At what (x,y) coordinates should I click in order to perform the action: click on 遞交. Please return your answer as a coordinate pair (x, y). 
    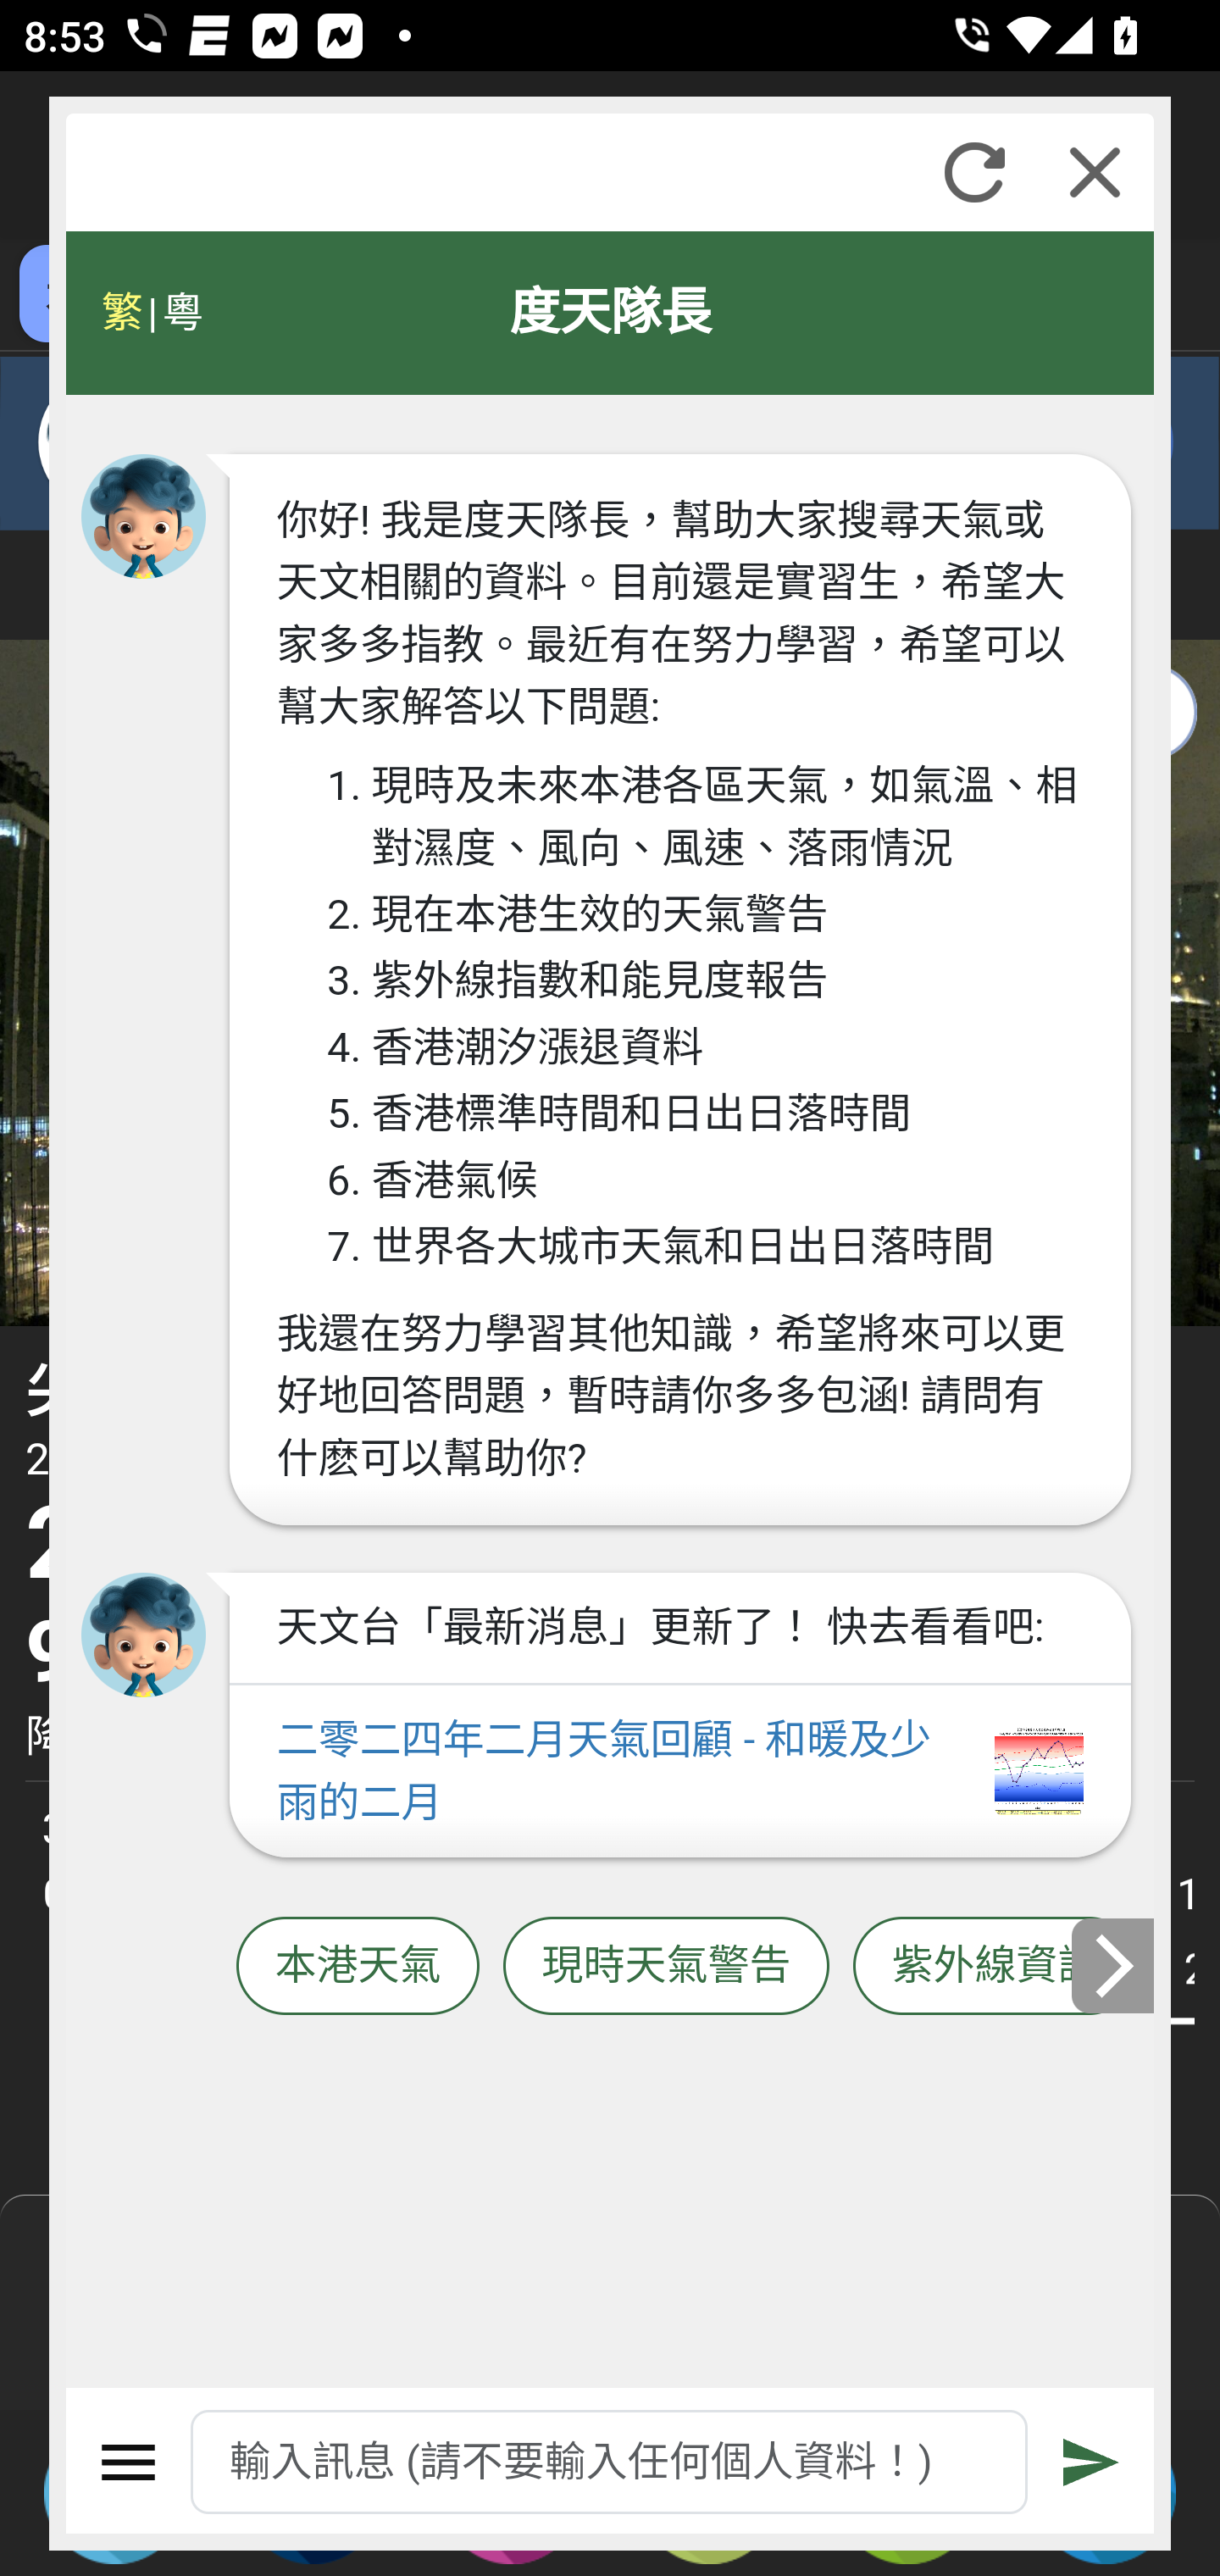
    Looking at the image, I should click on (1092, 2462).